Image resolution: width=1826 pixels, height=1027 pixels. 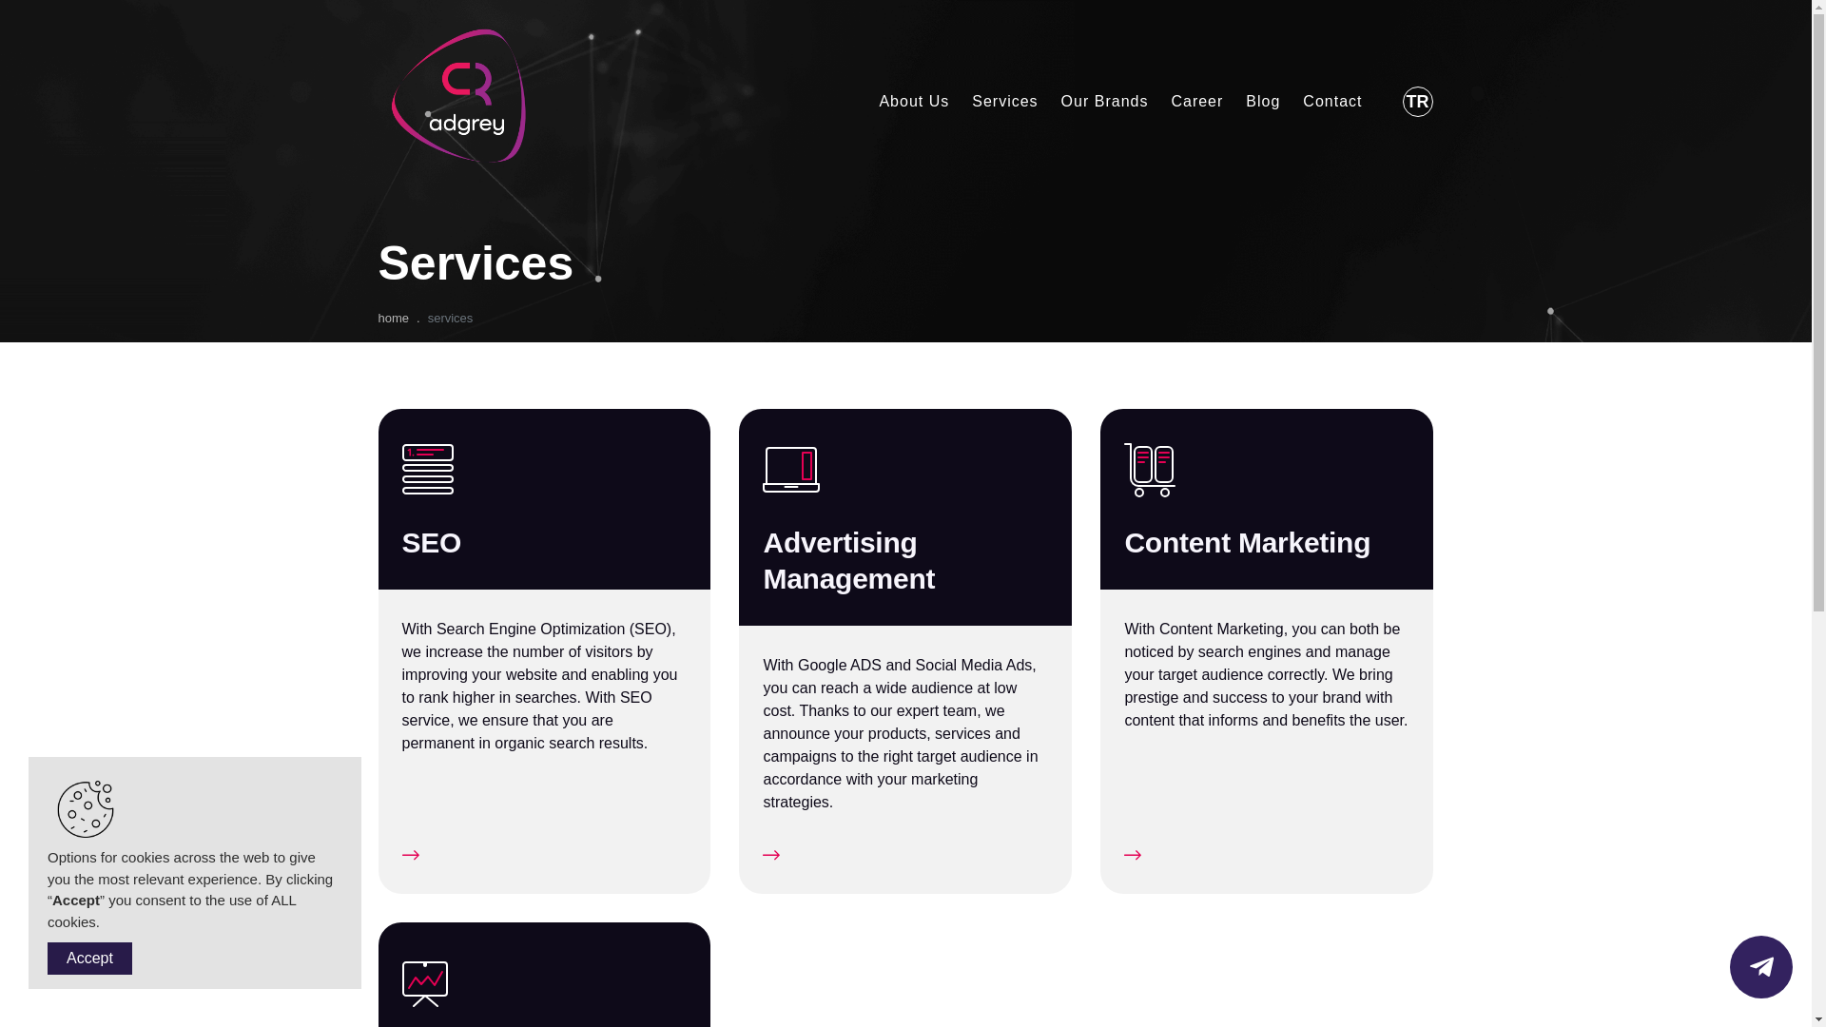 I want to click on Accept, so click(x=89, y=959).